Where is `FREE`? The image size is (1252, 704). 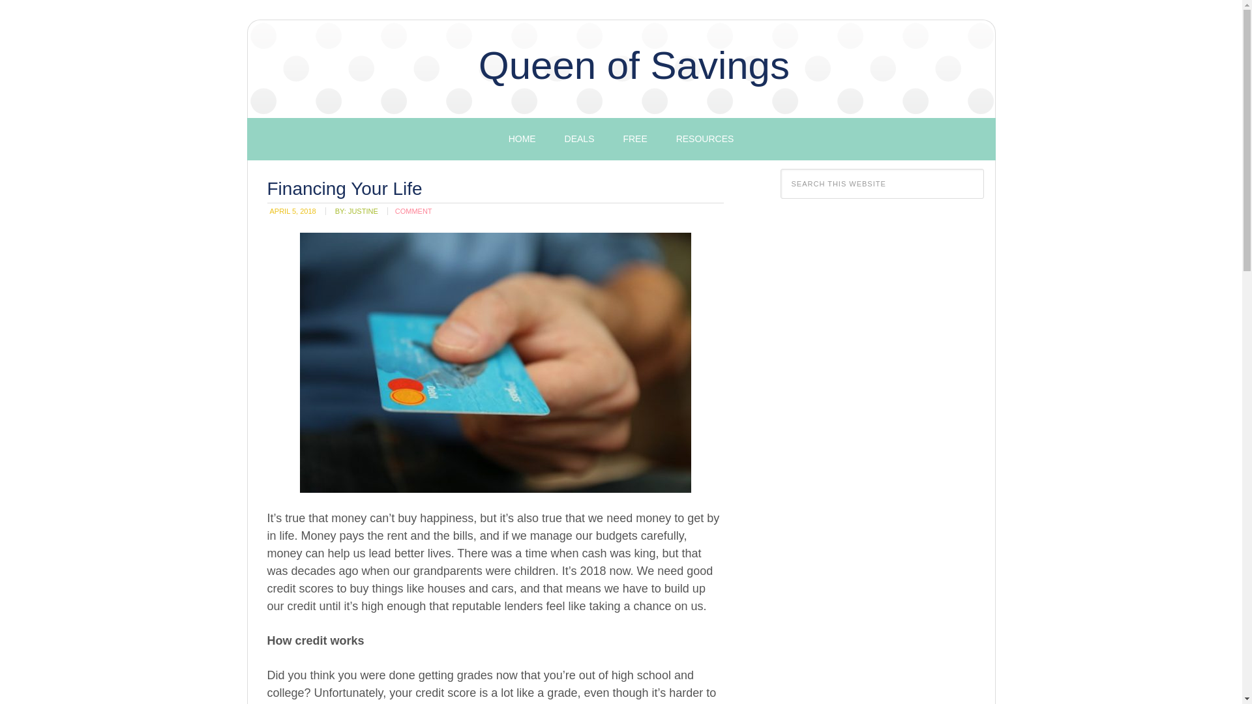 FREE is located at coordinates (634, 139).